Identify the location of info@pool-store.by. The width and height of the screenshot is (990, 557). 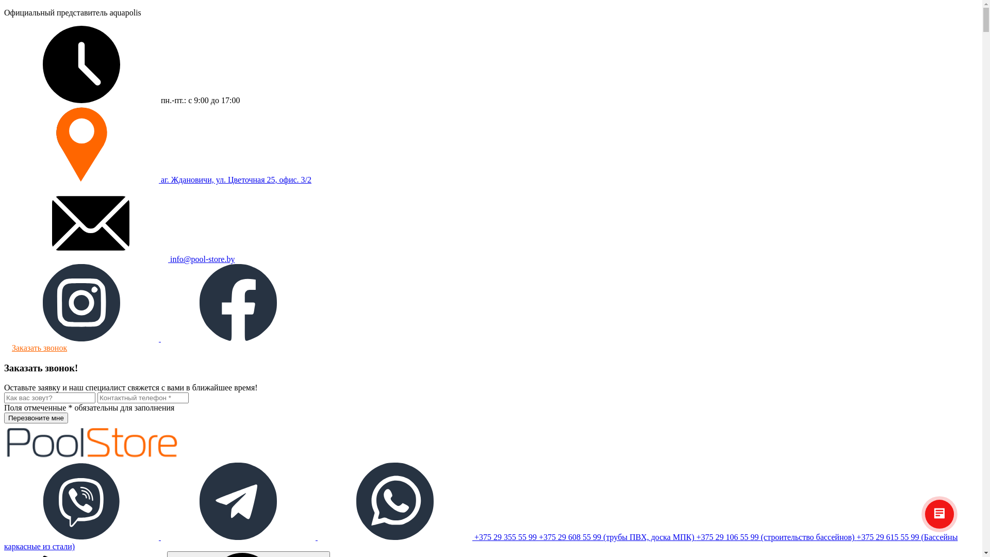
(124, 259).